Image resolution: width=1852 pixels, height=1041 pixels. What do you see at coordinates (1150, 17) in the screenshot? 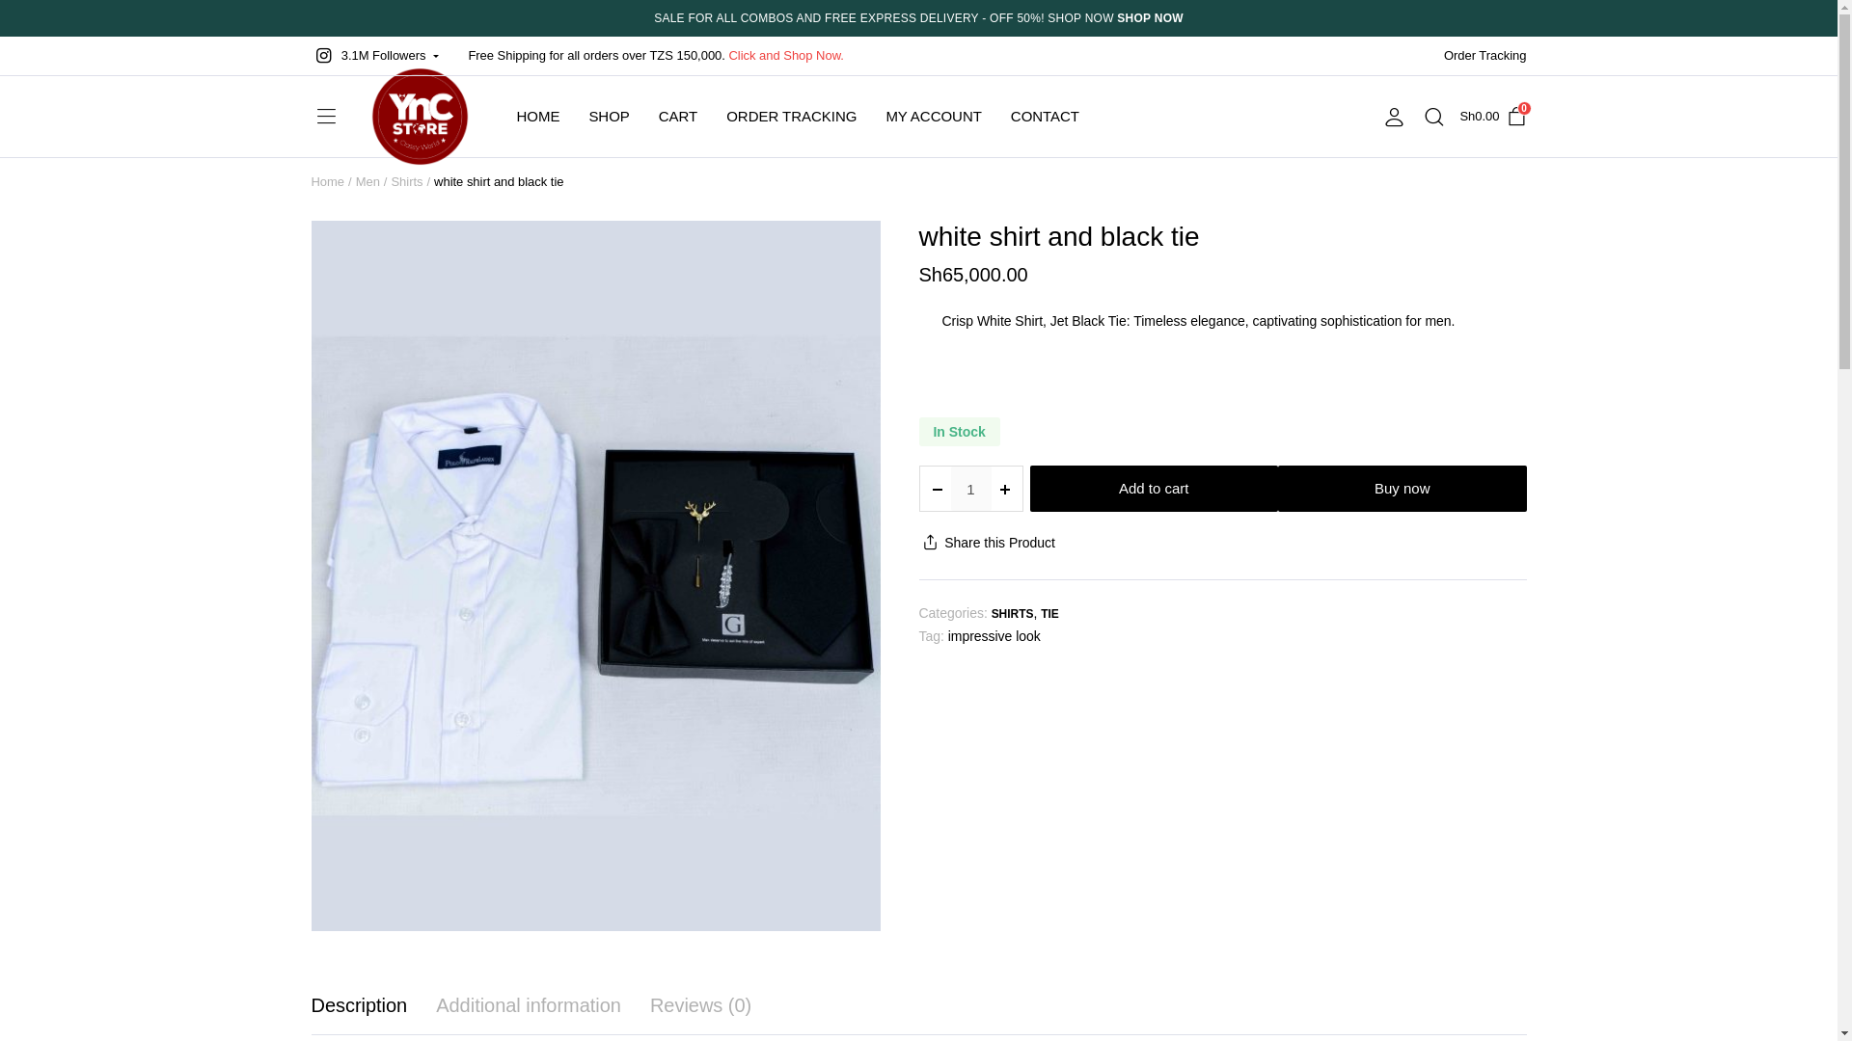
I see `SHOP NOW` at bounding box center [1150, 17].